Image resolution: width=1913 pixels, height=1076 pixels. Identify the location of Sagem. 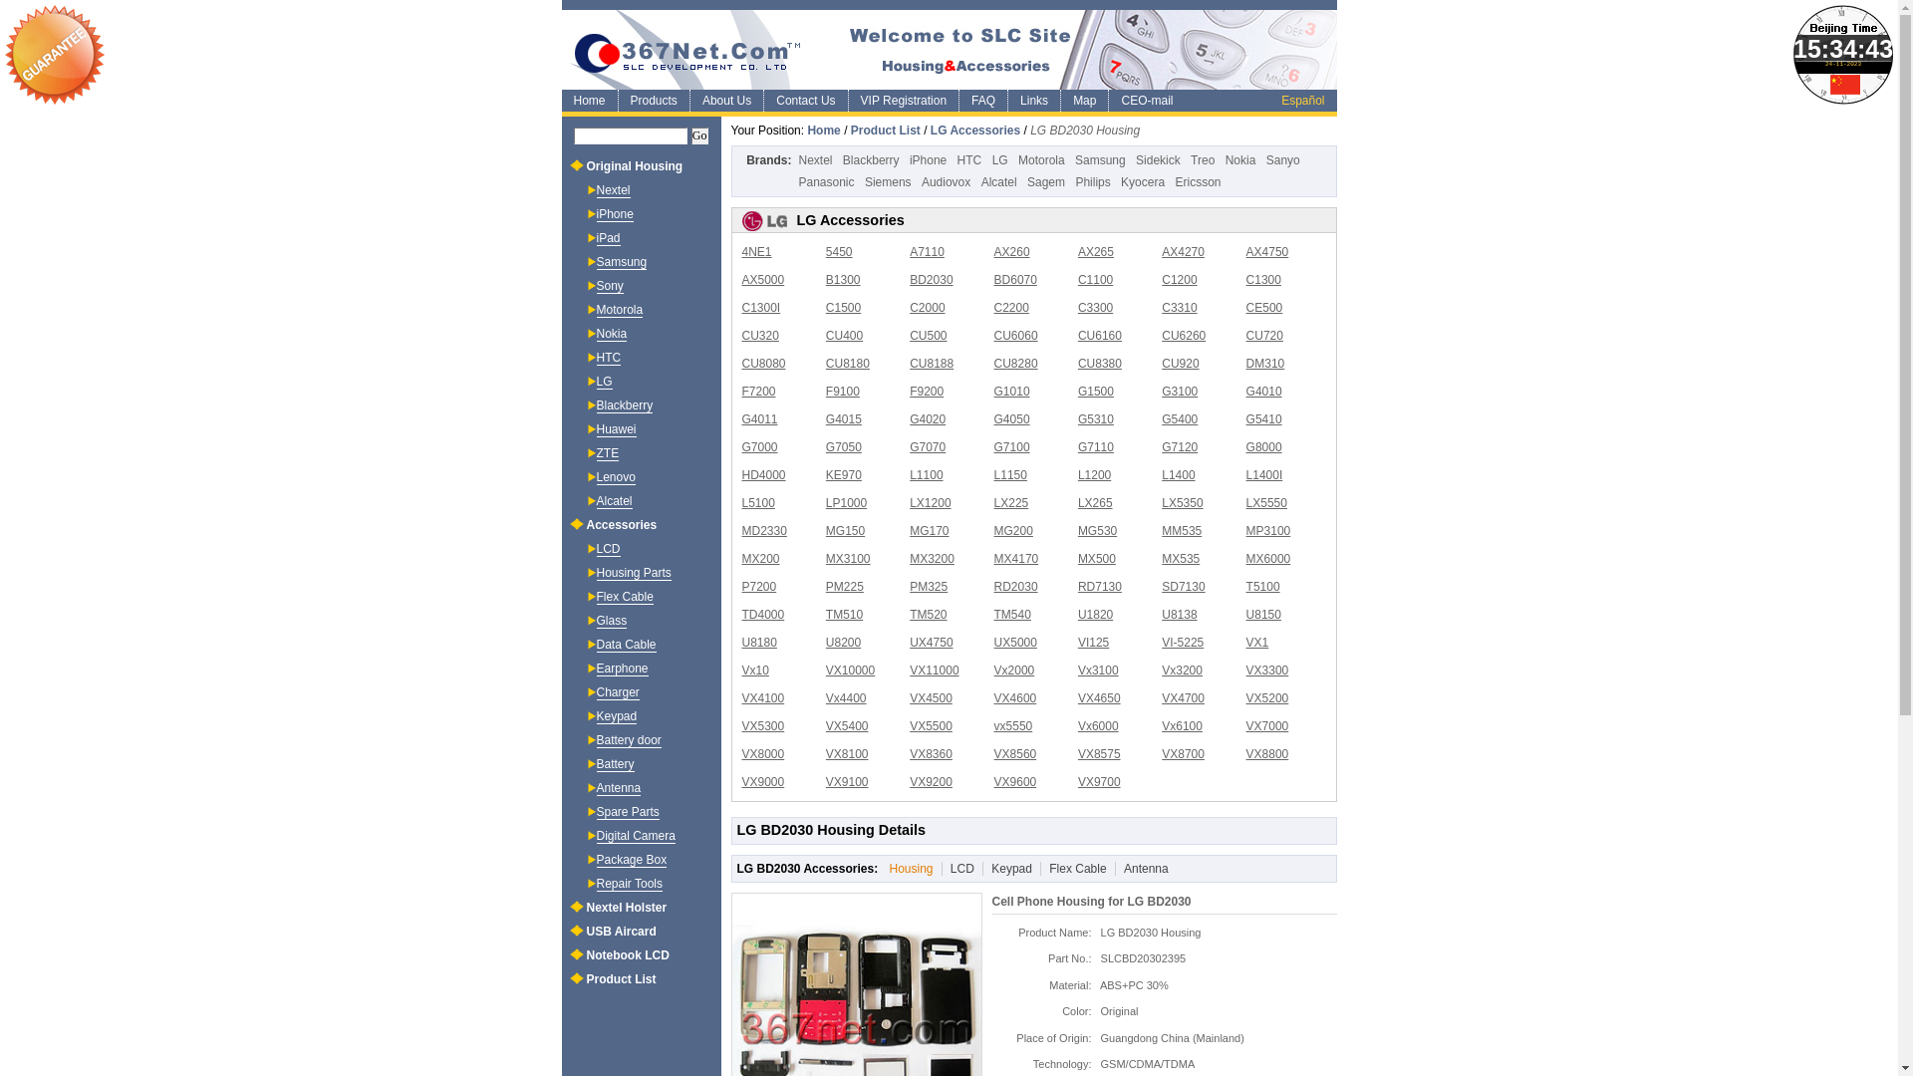
(1046, 182).